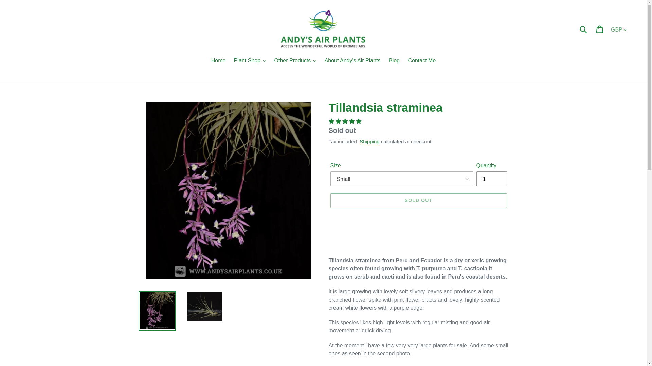 The image size is (652, 366). What do you see at coordinates (394, 61) in the screenshot?
I see `Blog` at bounding box center [394, 61].